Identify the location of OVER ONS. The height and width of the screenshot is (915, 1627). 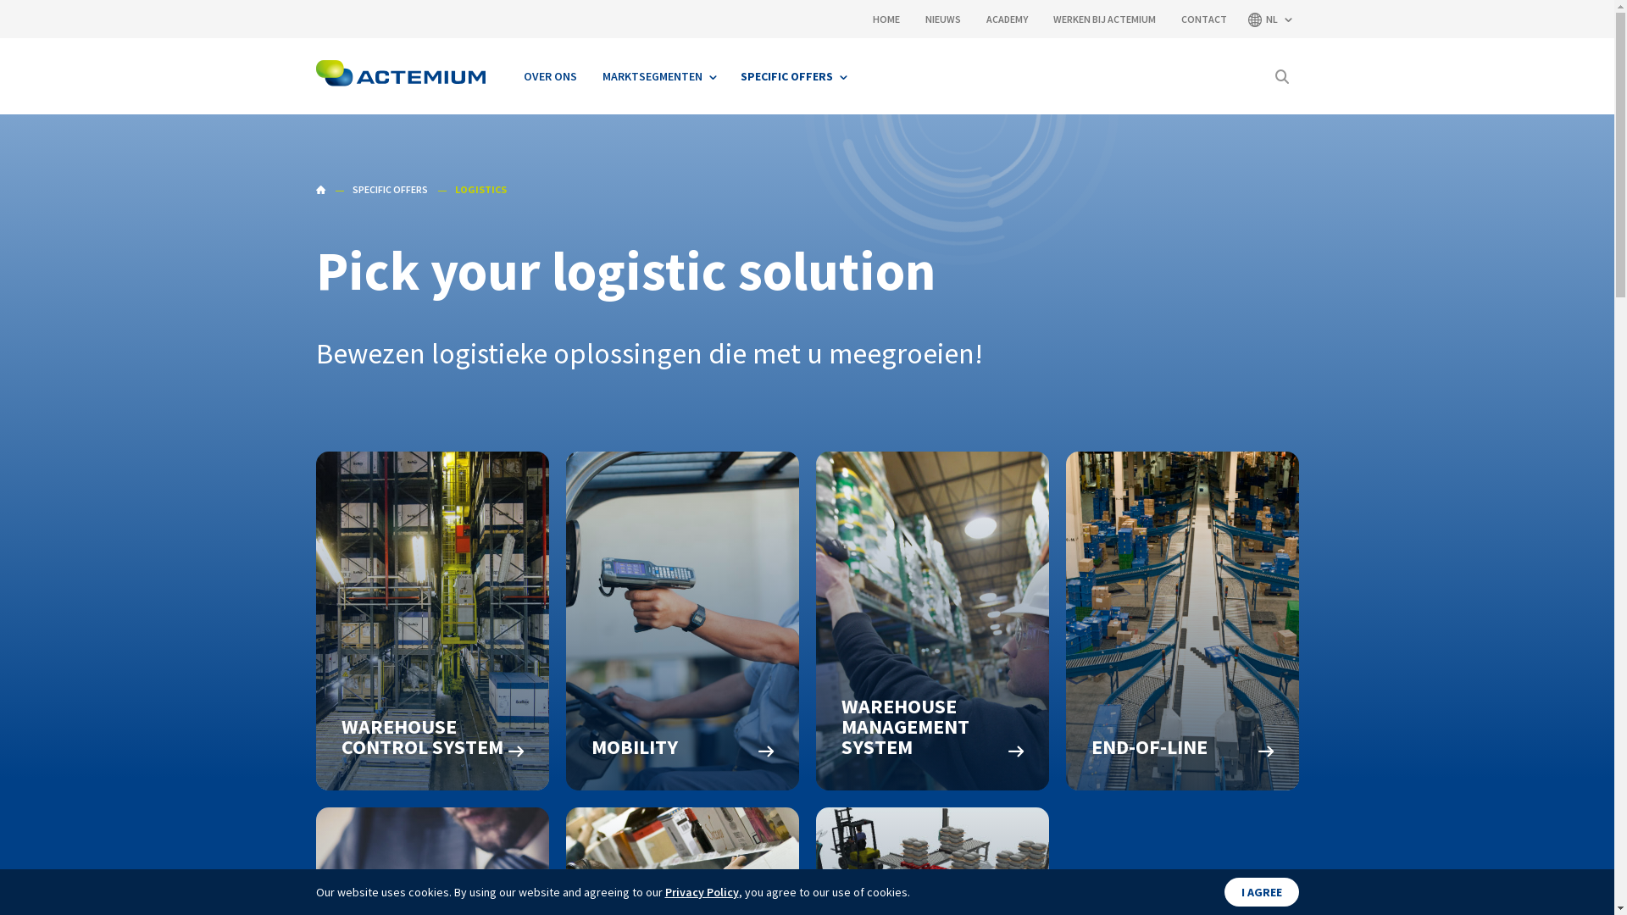
(549, 76).